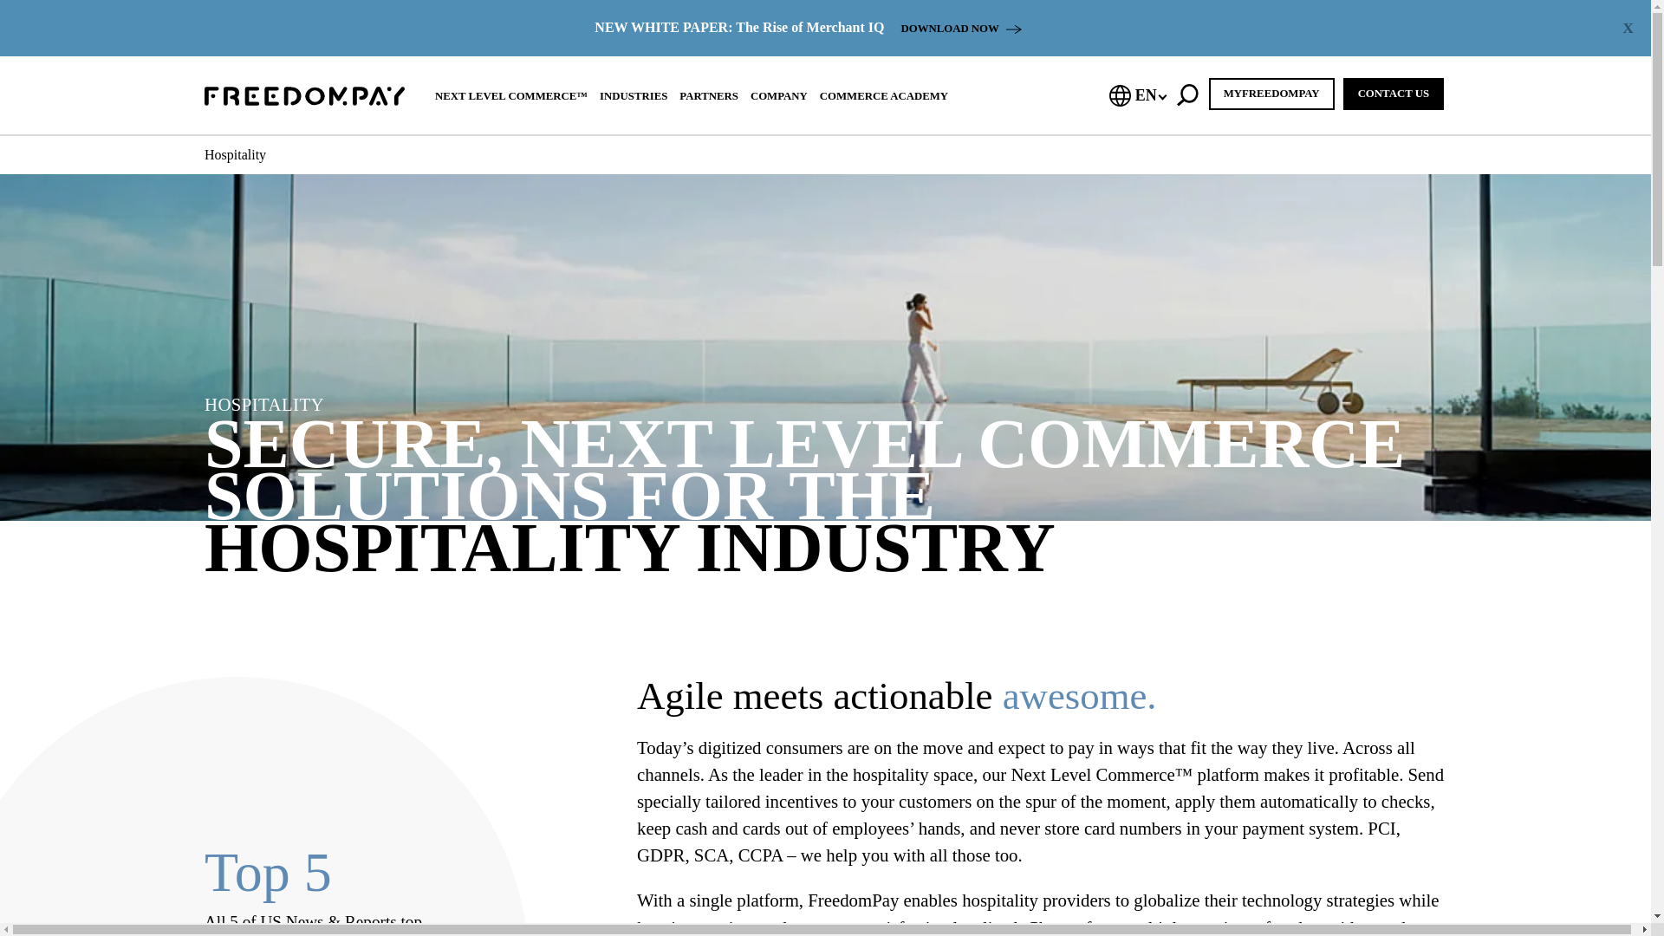  Describe the element at coordinates (884, 95) in the screenshot. I see `COMMERCE ACADEMY` at that location.